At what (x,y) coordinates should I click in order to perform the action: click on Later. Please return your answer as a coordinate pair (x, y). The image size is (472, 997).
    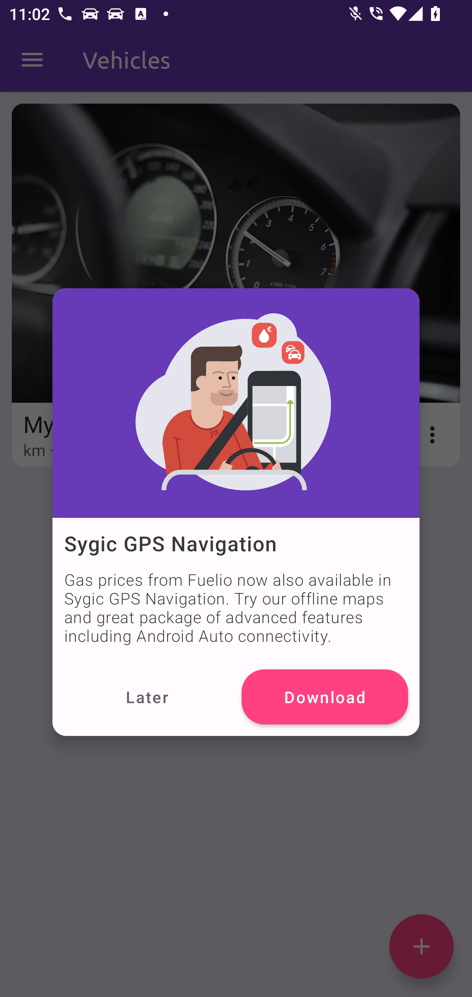
    Looking at the image, I should click on (147, 697).